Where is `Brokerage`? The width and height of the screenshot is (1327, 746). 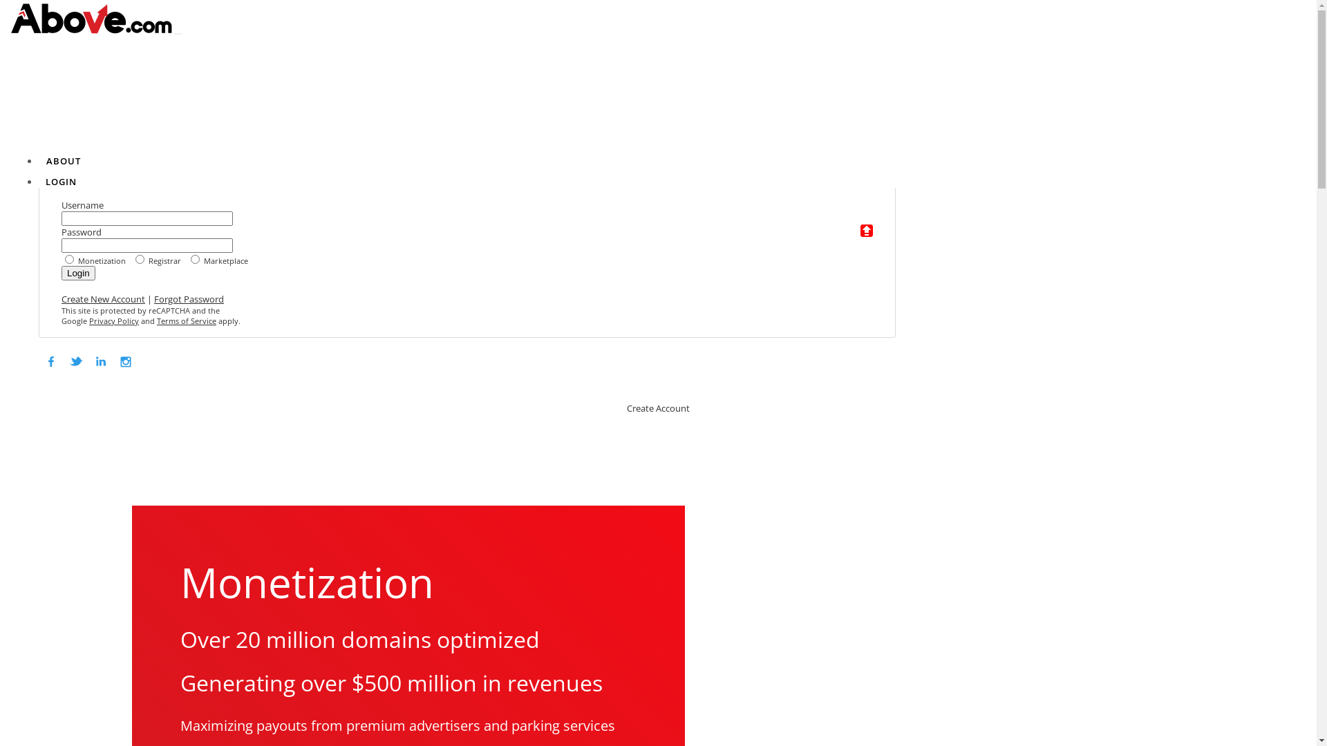
Brokerage is located at coordinates (724, 357).